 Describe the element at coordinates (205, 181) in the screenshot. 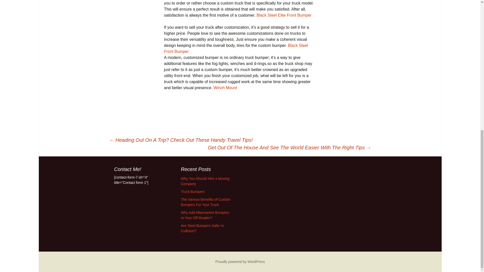

I see `Why You Should Hire a Moving Company` at that location.